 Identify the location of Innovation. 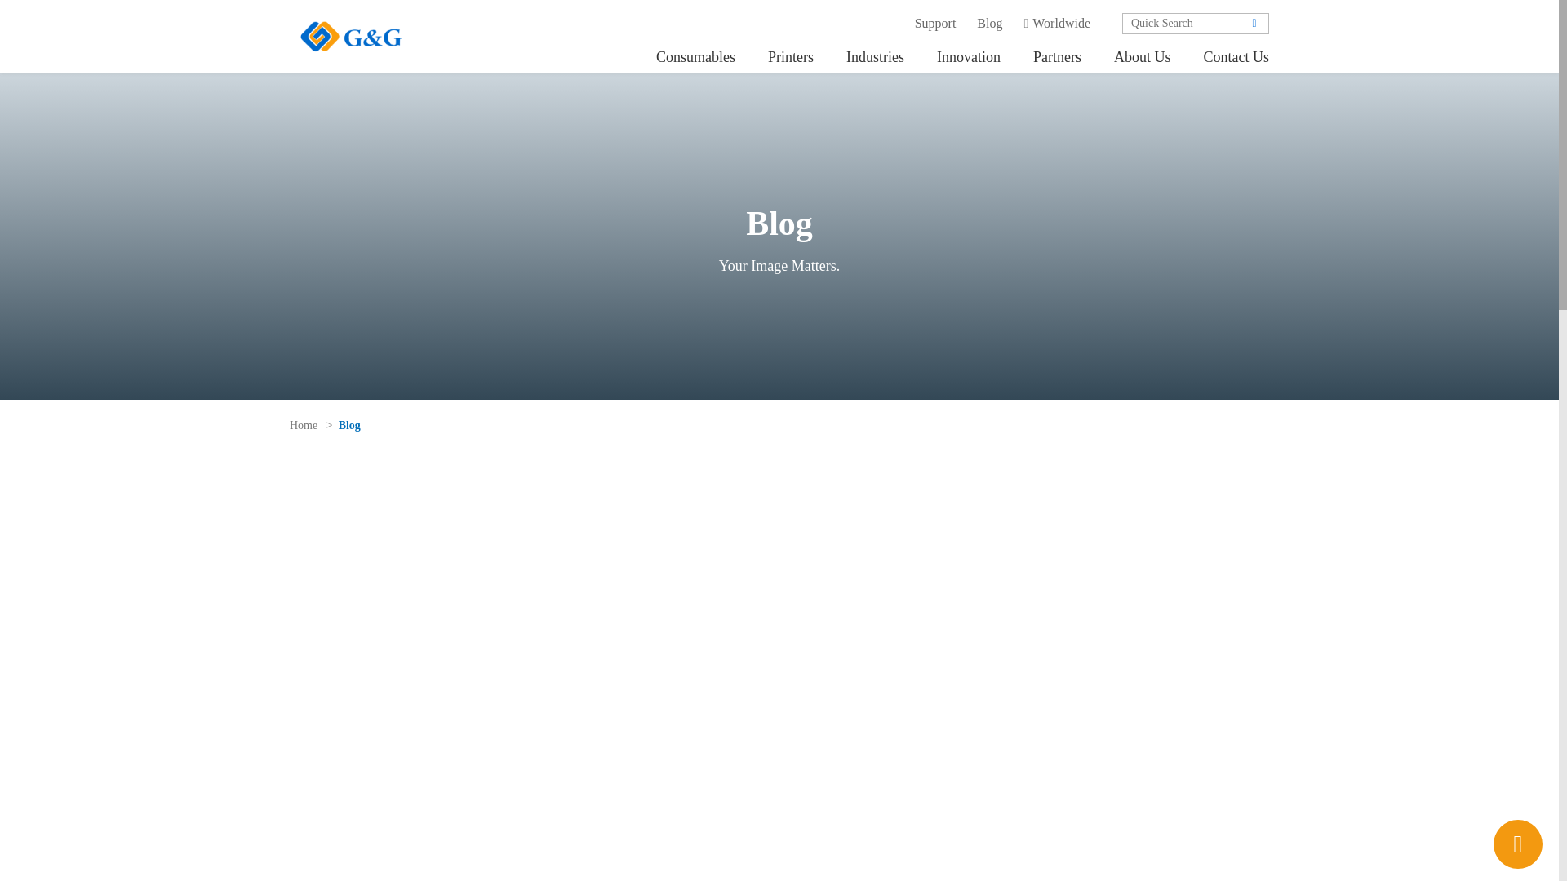
(969, 56).